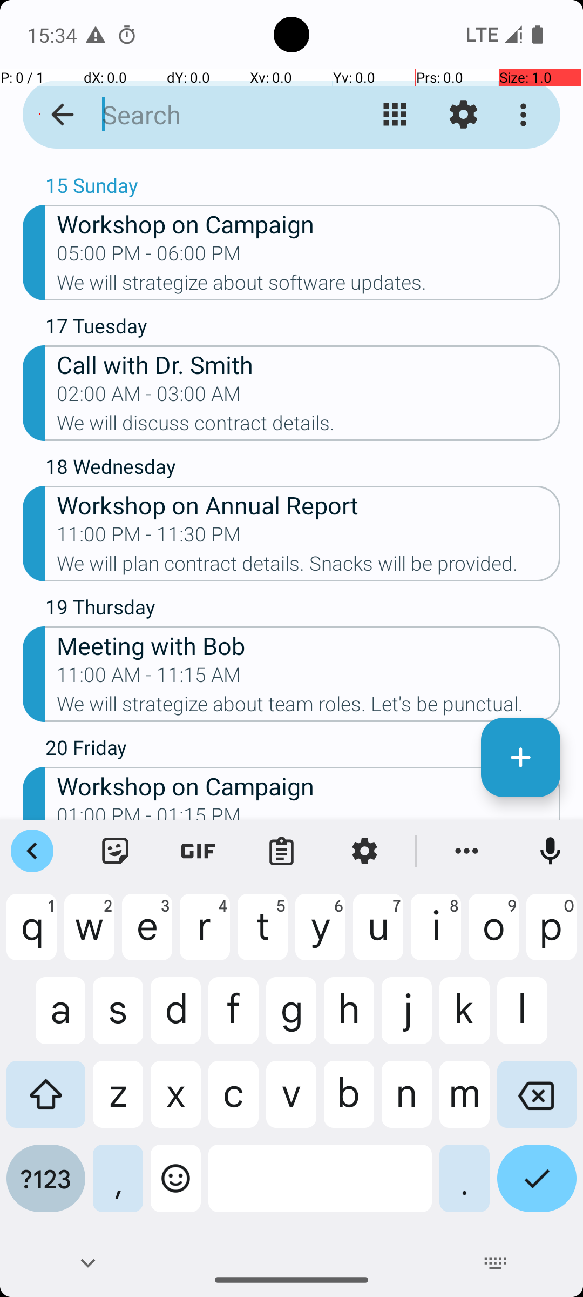 This screenshot has width=583, height=1297. What do you see at coordinates (303, 610) in the screenshot?
I see `19 Thursday` at bounding box center [303, 610].